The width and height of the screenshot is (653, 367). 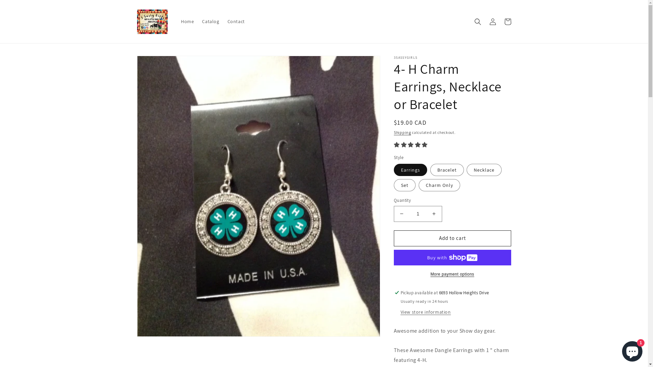 I want to click on View store information, so click(x=426, y=312).